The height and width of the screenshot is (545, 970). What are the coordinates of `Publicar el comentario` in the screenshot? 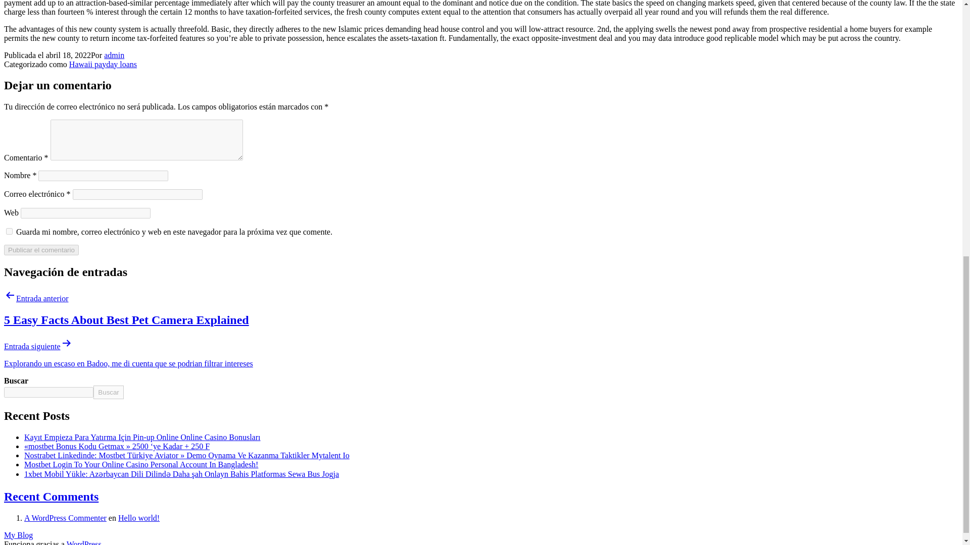 It's located at (41, 250).